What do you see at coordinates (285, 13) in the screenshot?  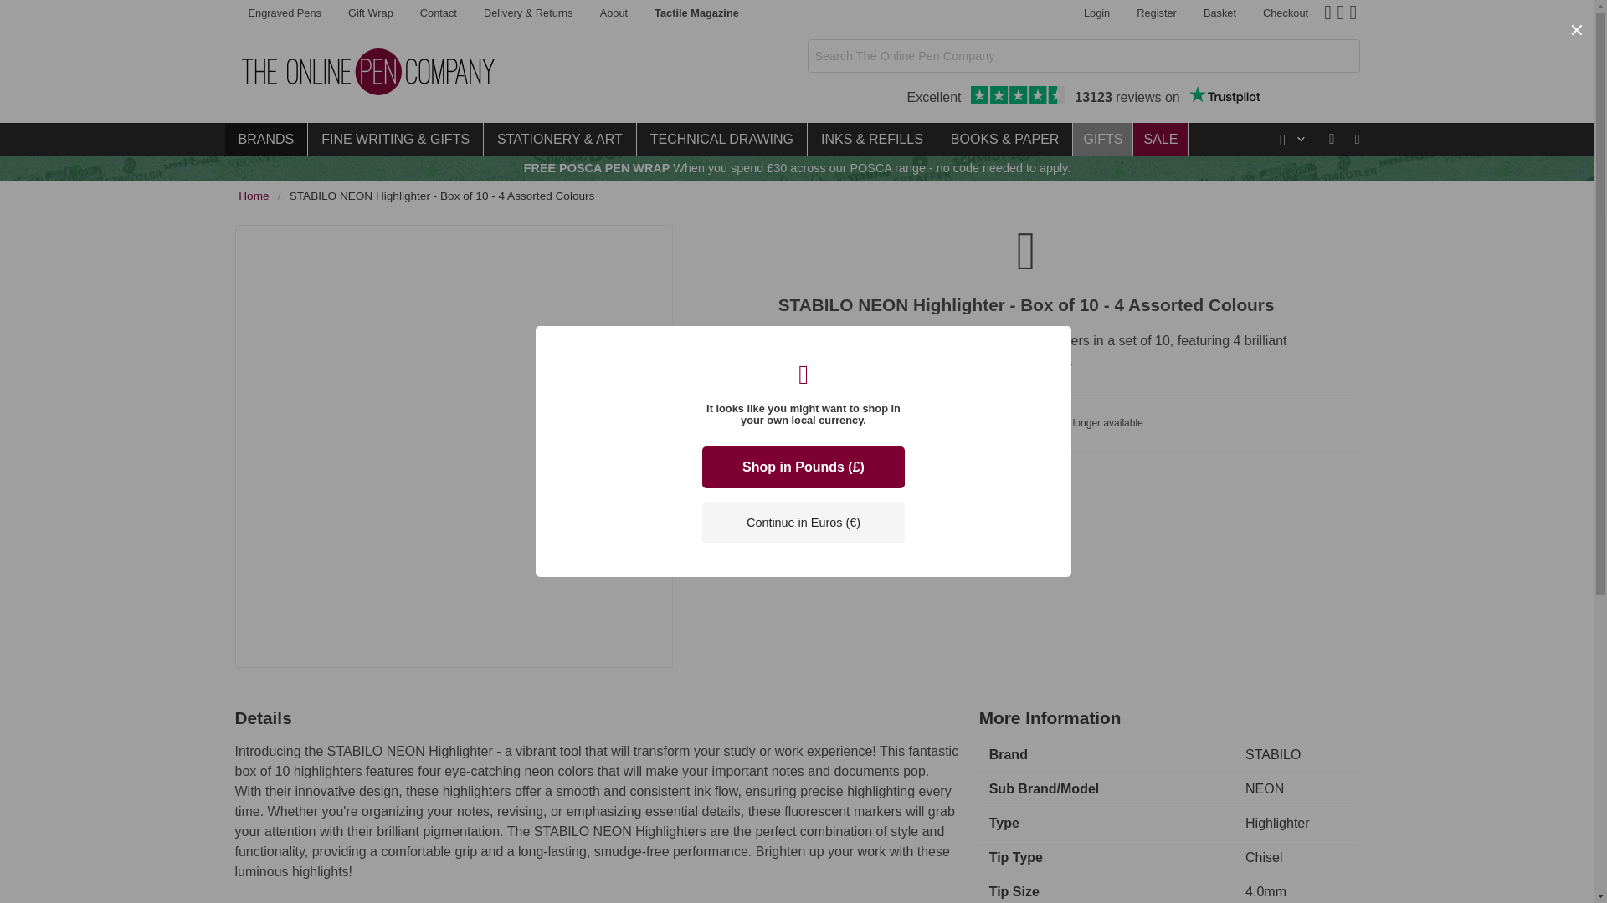 I see `Engraved Pens` at bounding box center [285, 13].